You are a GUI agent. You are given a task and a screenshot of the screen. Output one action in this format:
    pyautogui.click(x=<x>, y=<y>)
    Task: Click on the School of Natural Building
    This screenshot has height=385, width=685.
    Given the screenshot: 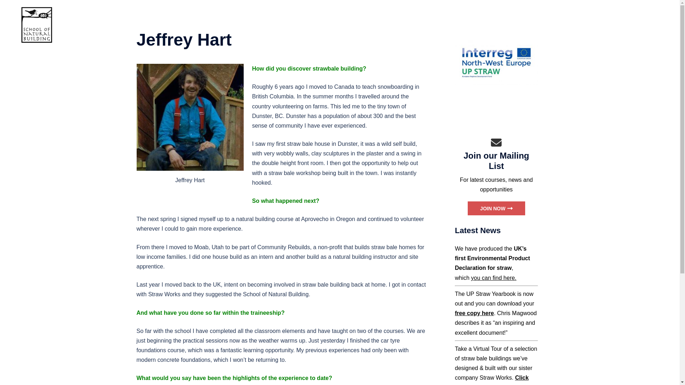 What is the action you would take?
    pyautogui.click(x=36, y=24)
    